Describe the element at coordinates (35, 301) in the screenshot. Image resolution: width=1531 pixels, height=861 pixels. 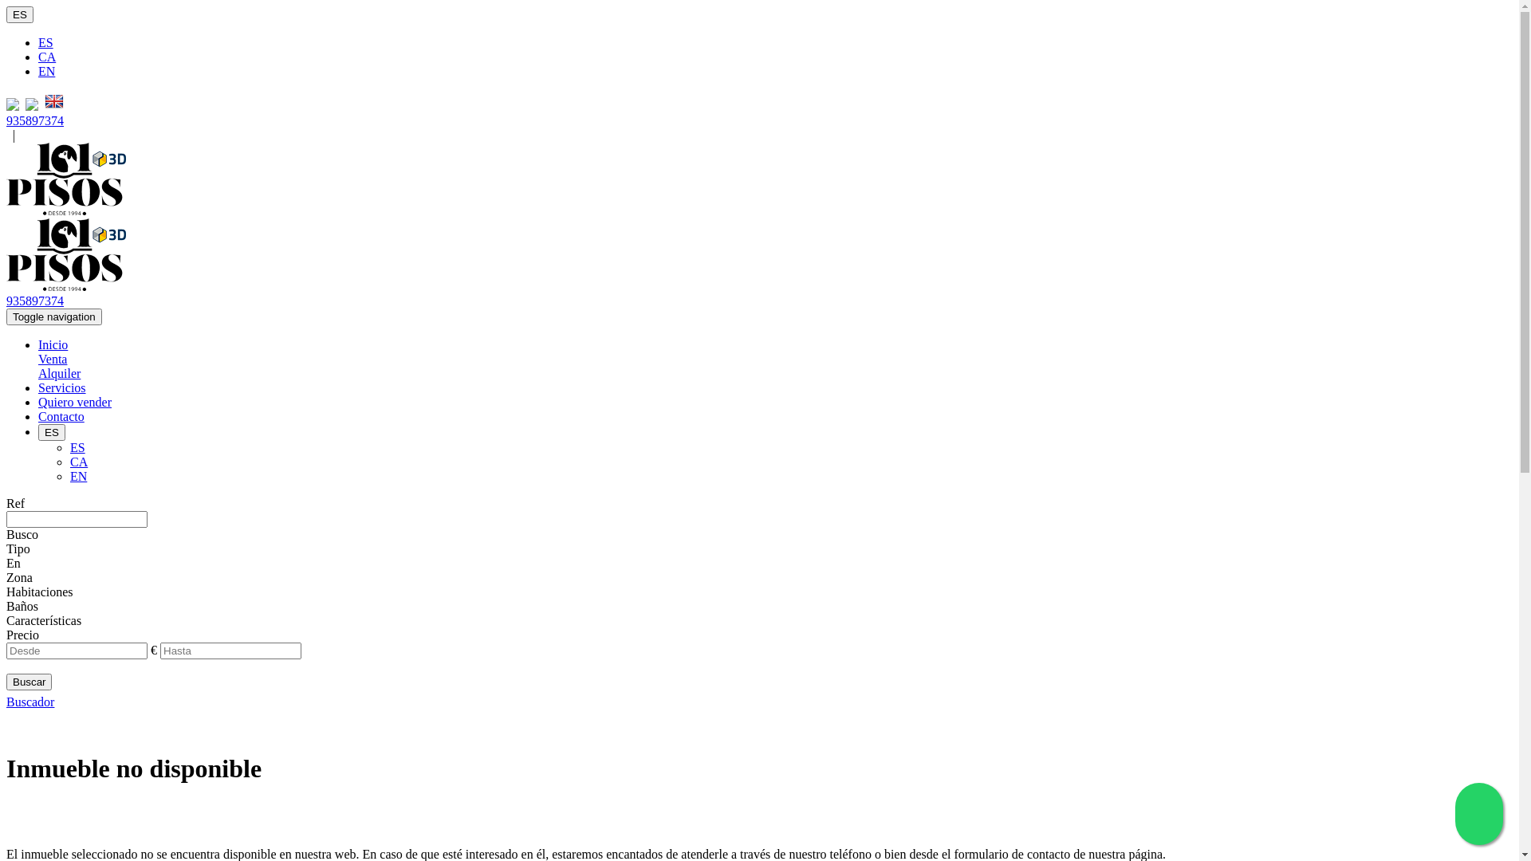
I see `935897374` at that location.